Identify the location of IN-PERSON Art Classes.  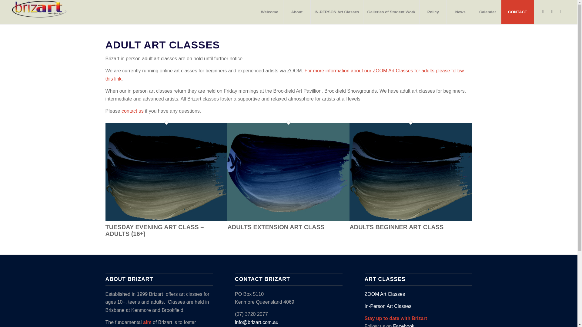
(336, 12).